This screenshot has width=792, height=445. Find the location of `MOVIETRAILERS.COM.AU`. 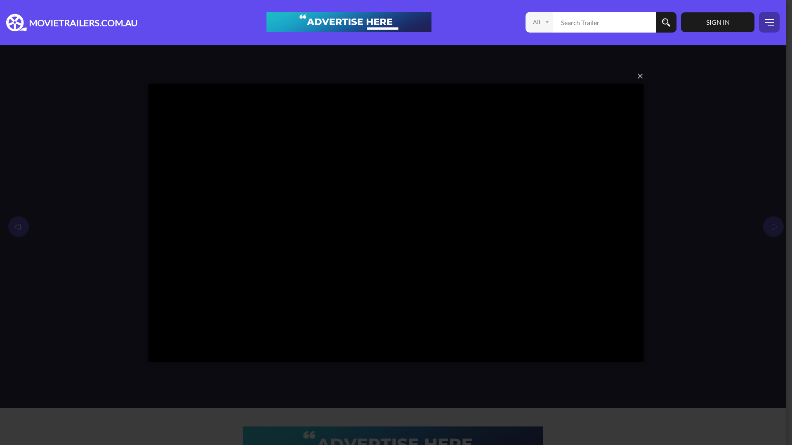

MOVIETRAILERS.COM.AU is located at coordinates (81, 18).